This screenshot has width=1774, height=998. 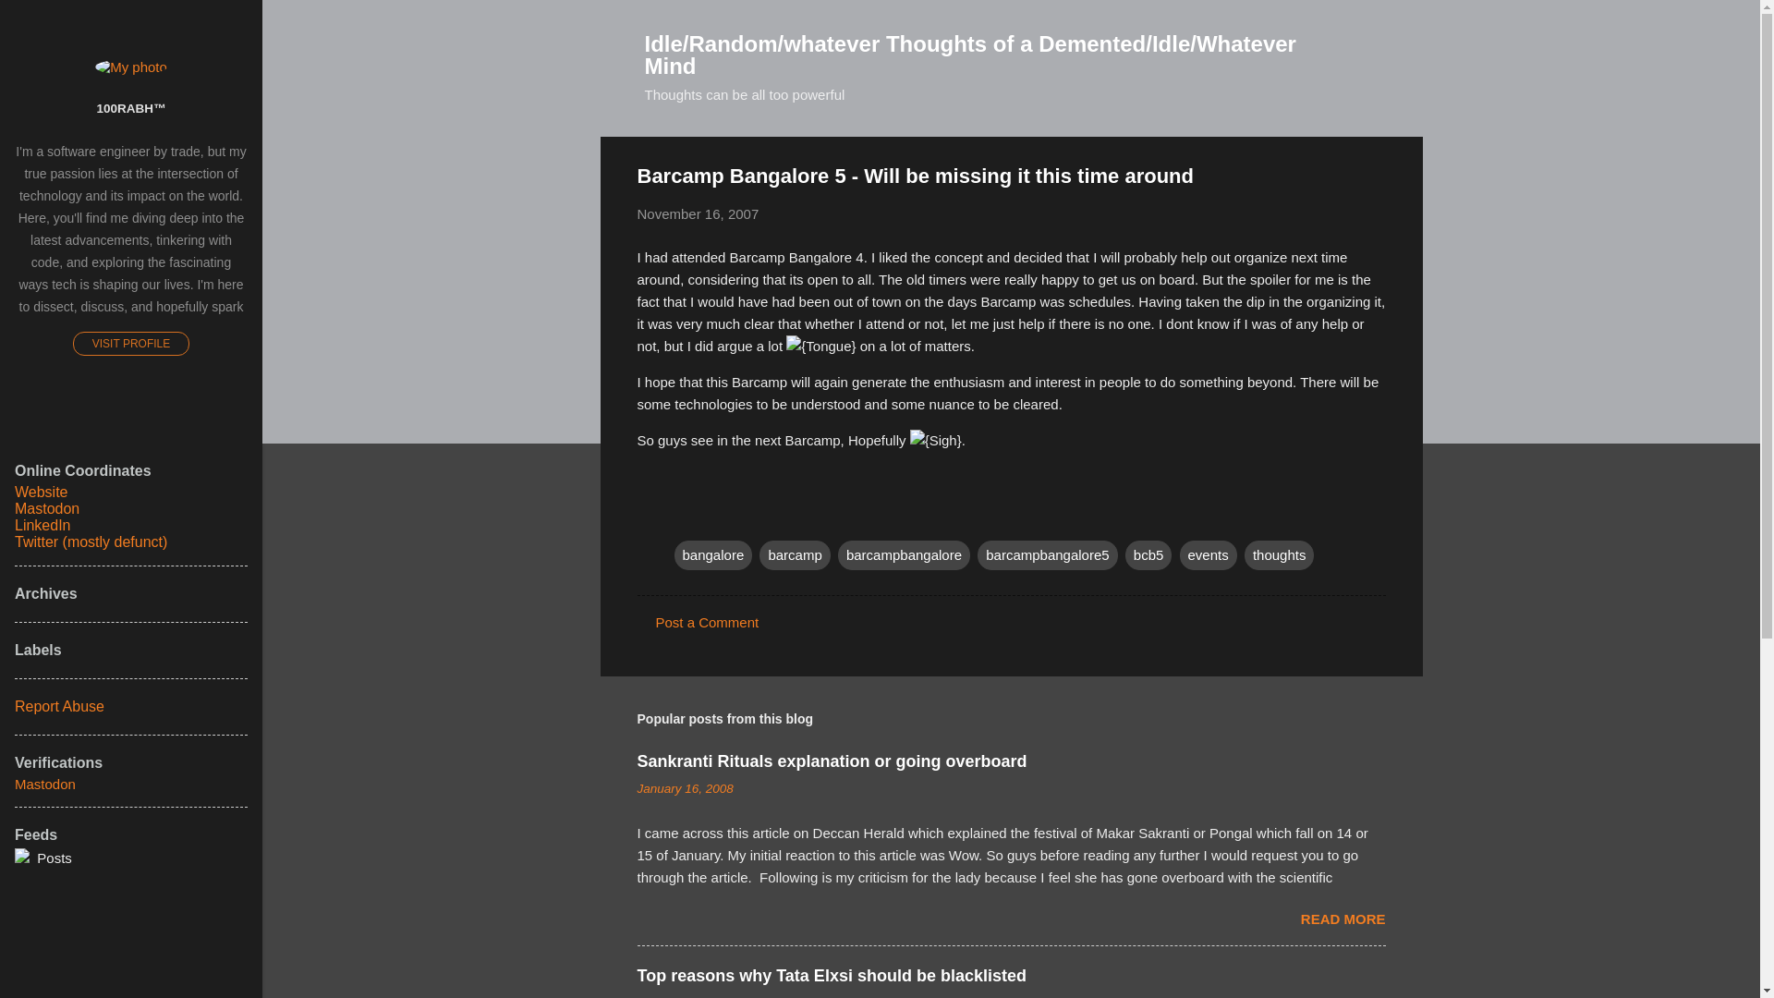 I want to click on bangalore, so click(x=713, y=554).